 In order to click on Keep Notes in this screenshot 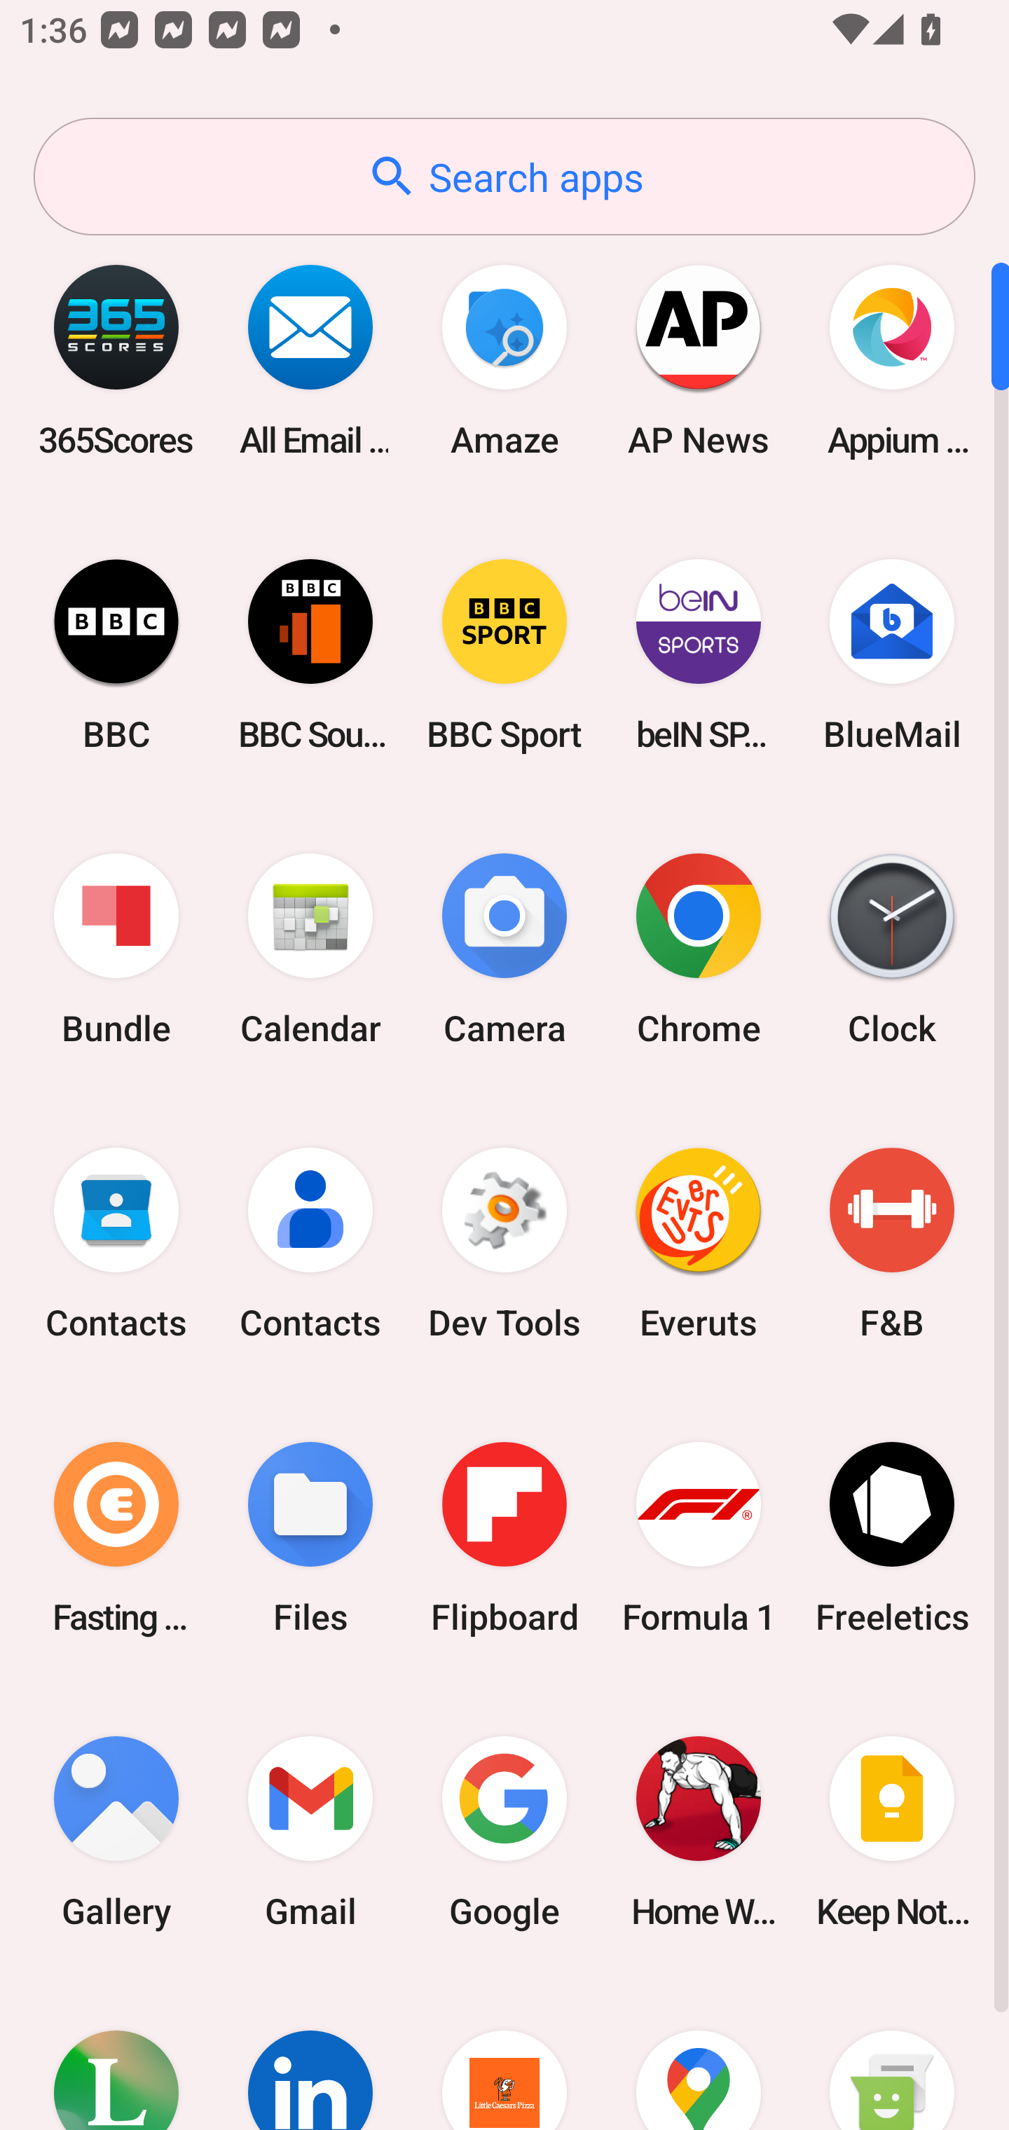, I will do `click(892, 1832)`.